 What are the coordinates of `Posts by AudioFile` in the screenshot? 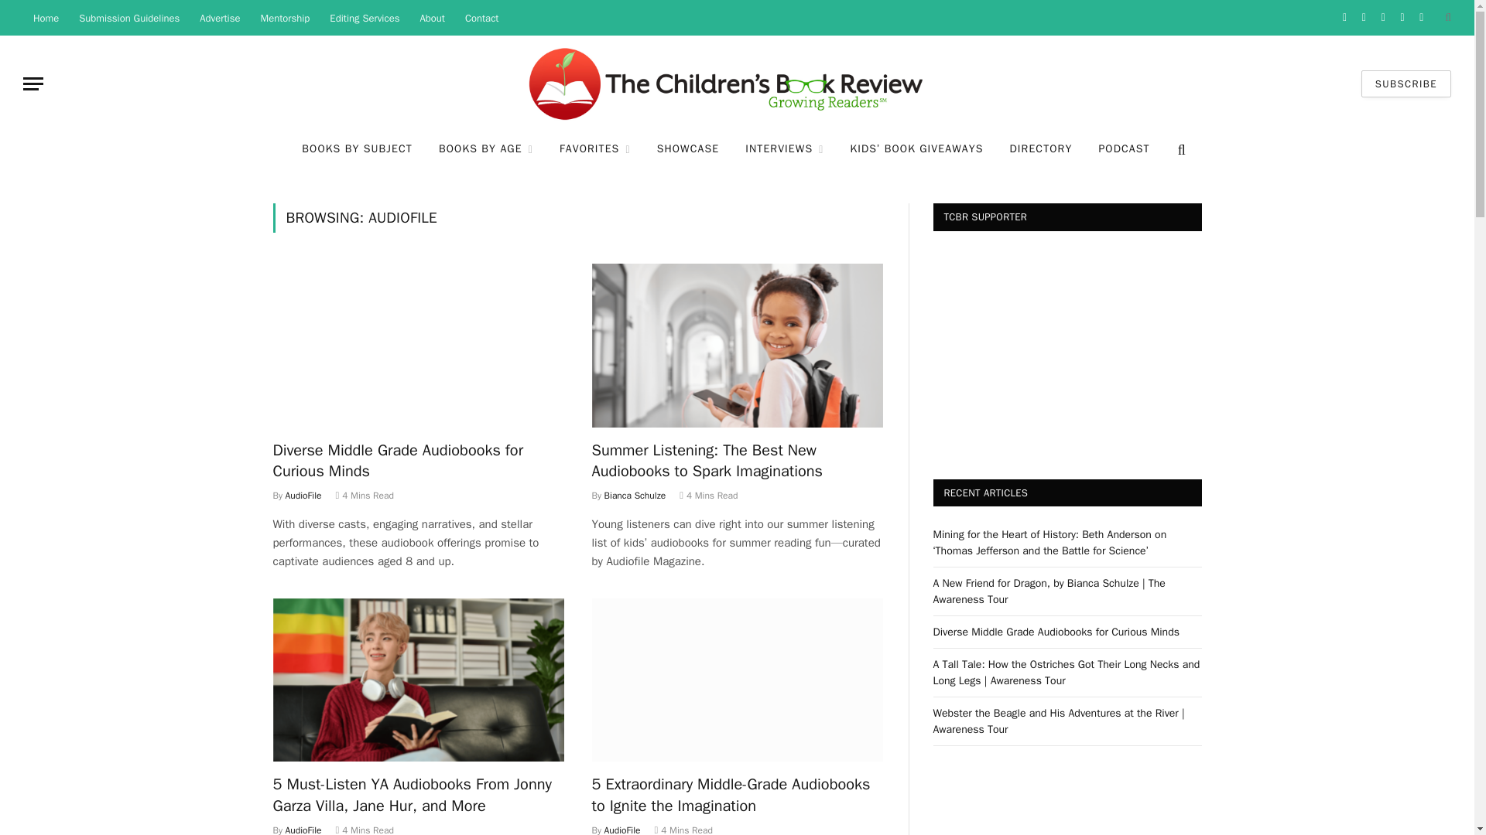 It's located at (622, 829).